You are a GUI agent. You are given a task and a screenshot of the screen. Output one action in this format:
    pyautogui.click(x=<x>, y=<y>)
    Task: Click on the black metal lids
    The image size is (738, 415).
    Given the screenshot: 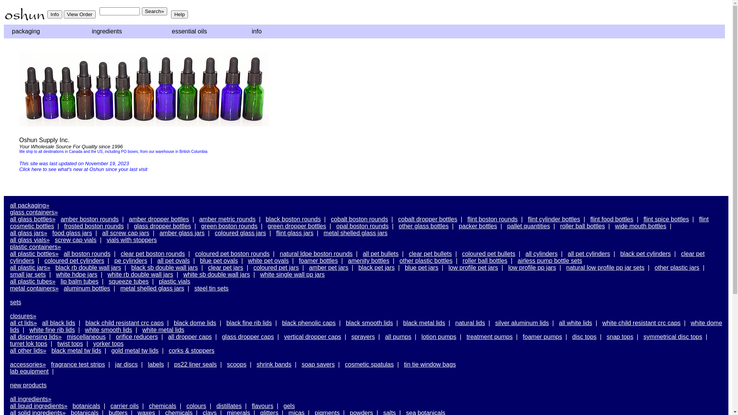 What is the action you would take?
    pyautogui.click(x=424, y=323)
    